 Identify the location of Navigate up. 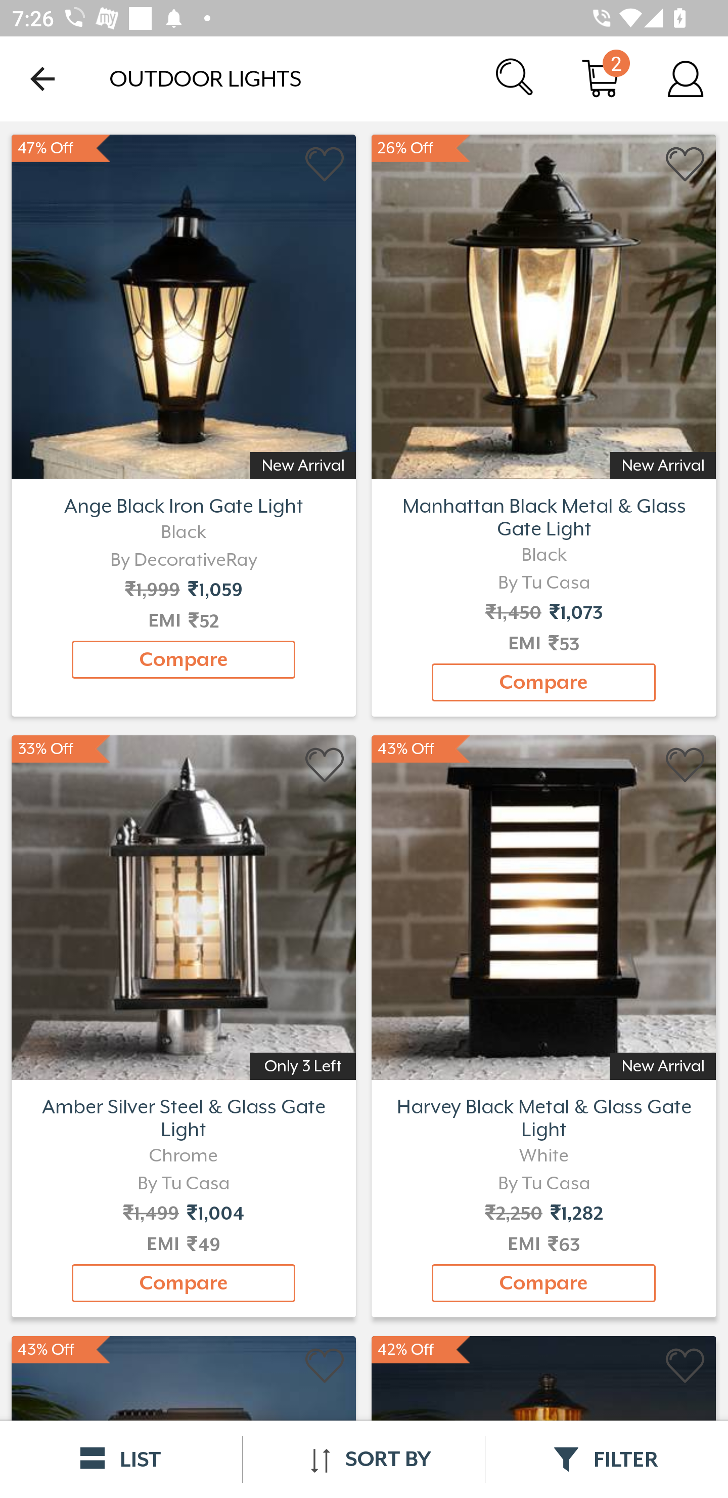
(42, 78).